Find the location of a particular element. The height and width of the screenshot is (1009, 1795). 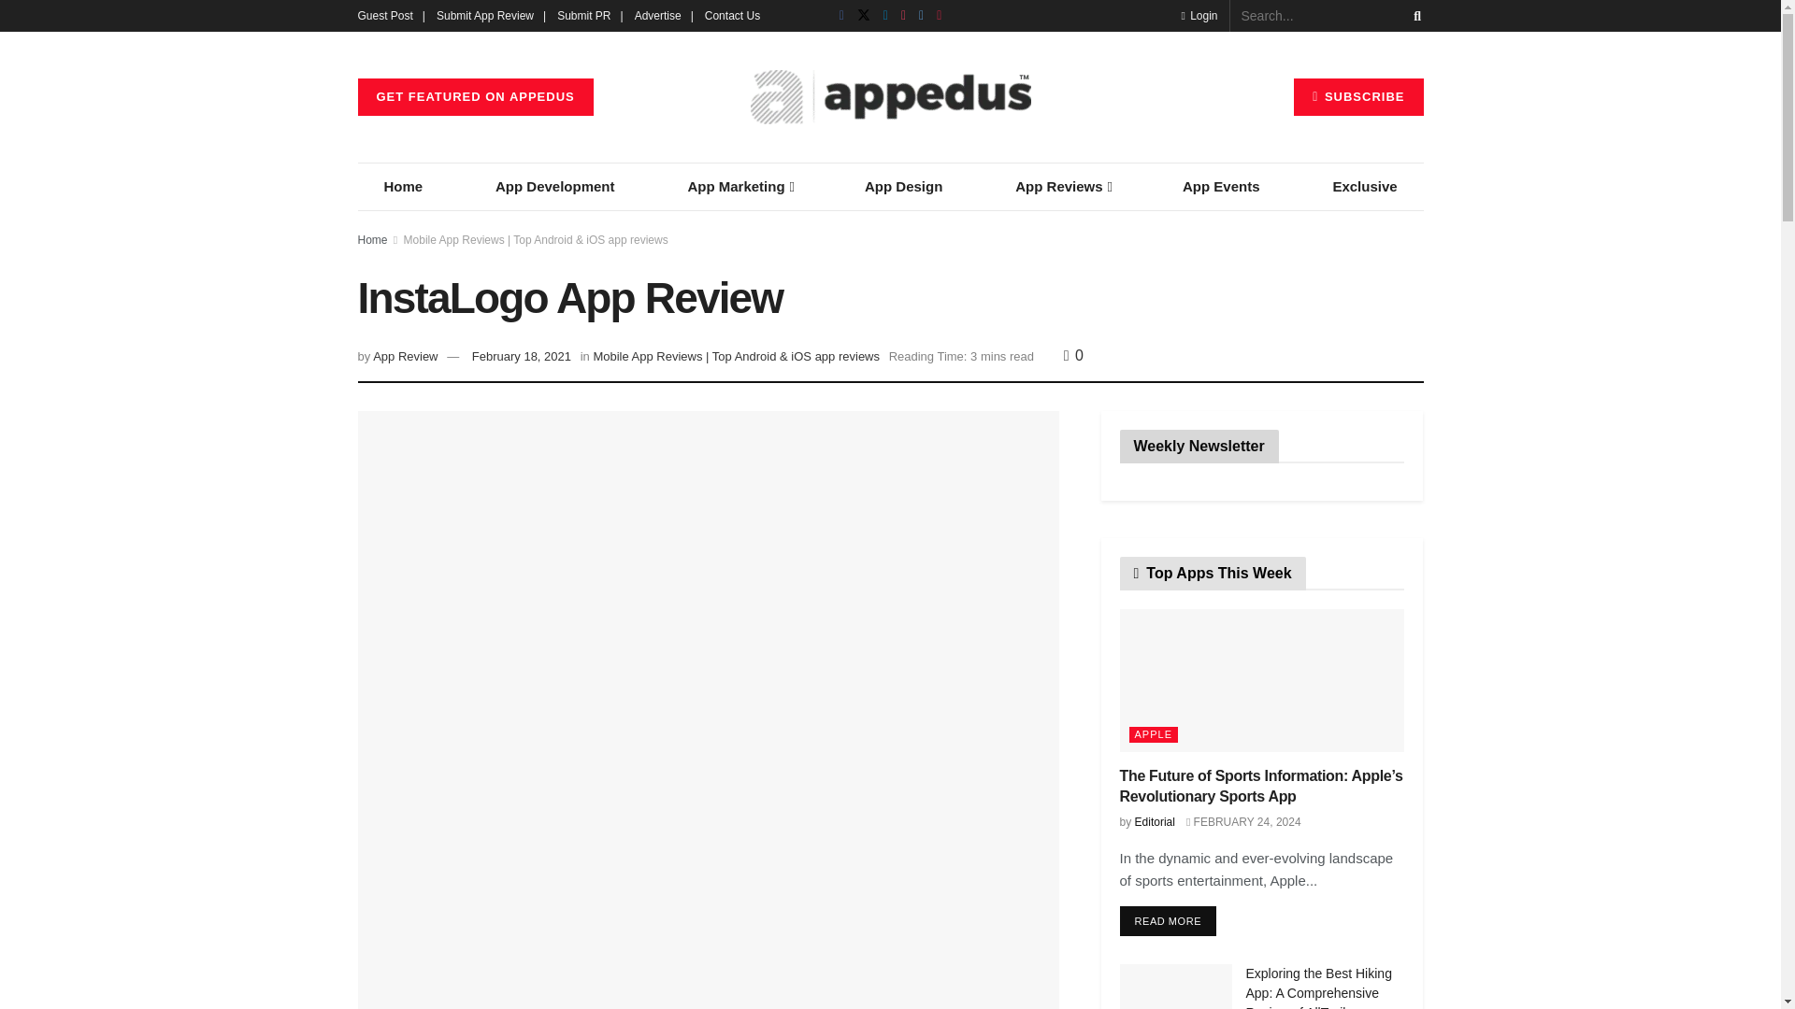

Login is located at coordinates (1199, 15).